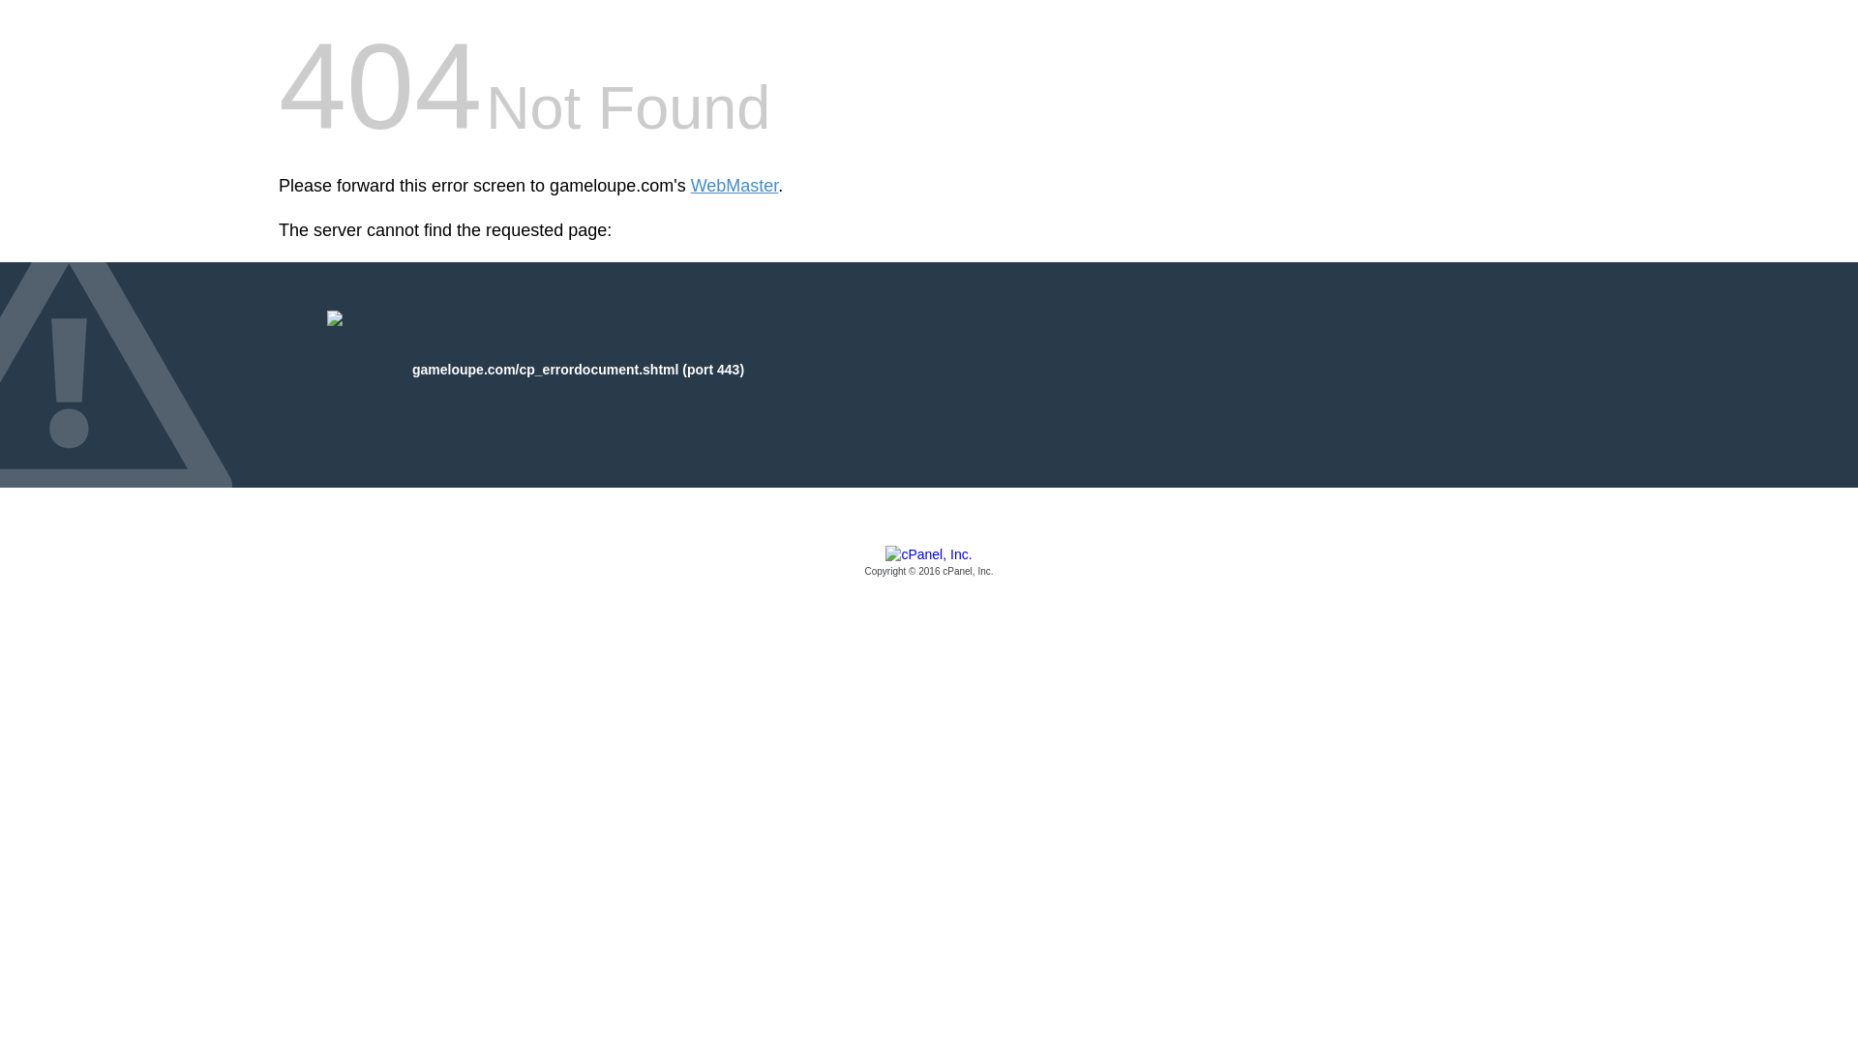 The width and height of the screenshot is (1858, 1045). Describe the element at coordinates (929, 562) in the screenshot. I see `cPanel, Inc.` at that location.